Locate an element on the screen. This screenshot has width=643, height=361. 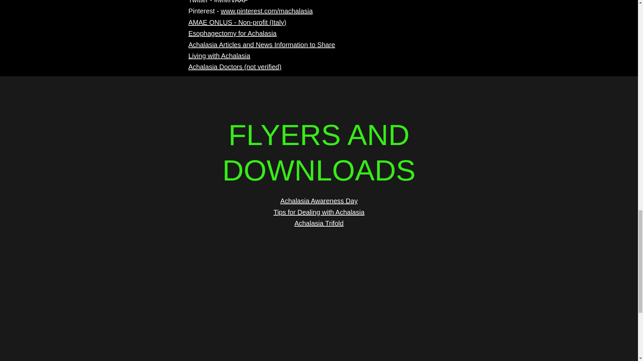
Living with Achalasia is located at coordinates (219, 55).